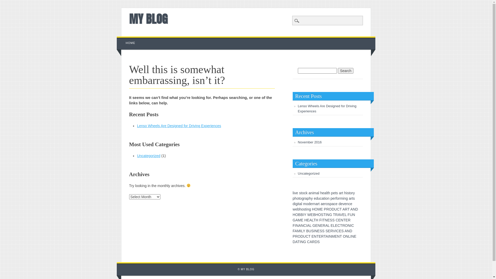 This screenshot has height=279, width=496. I want to click on d, so click(317, 198).